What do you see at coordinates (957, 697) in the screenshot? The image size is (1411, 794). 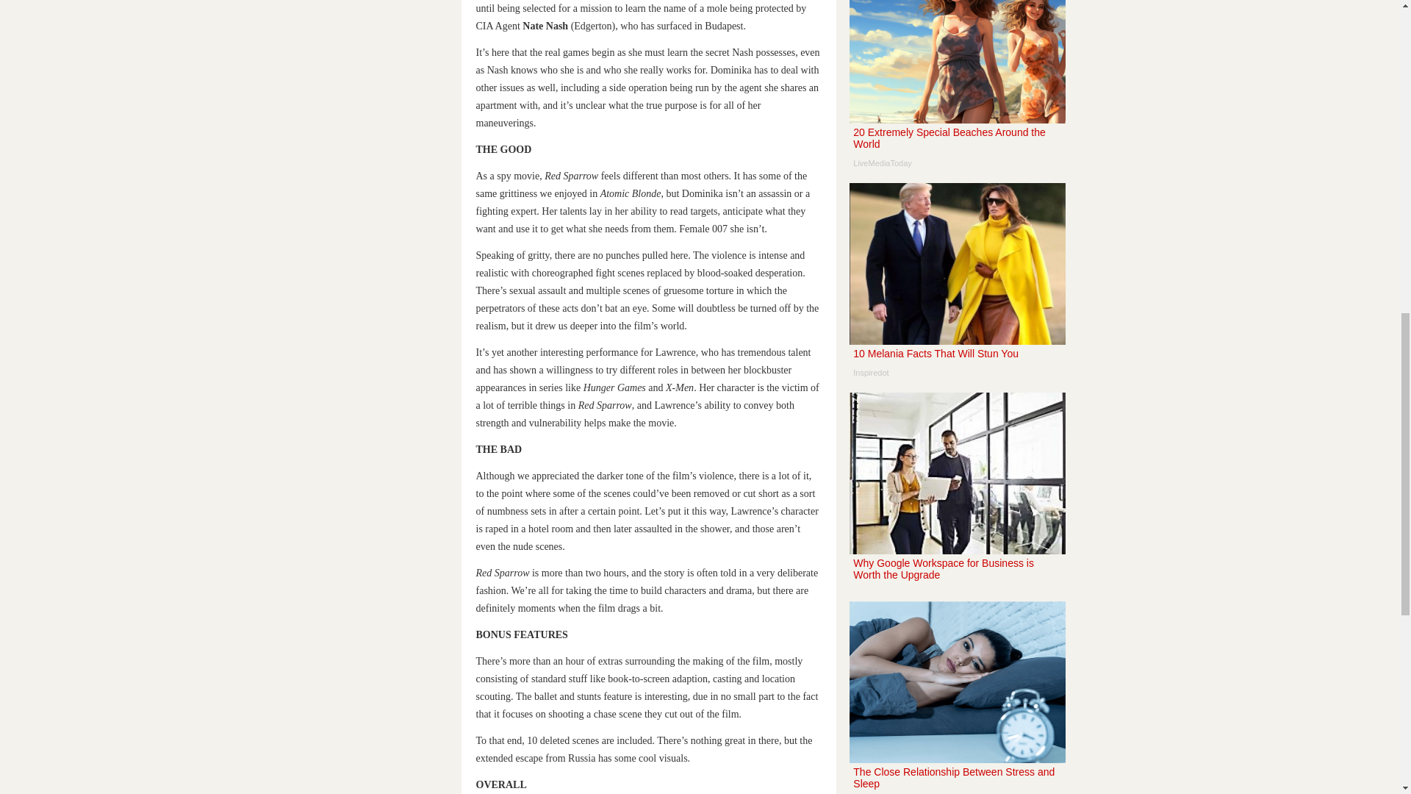 I see `10 Melania Facts That Will Stun You` at bounding box center [957, 697].